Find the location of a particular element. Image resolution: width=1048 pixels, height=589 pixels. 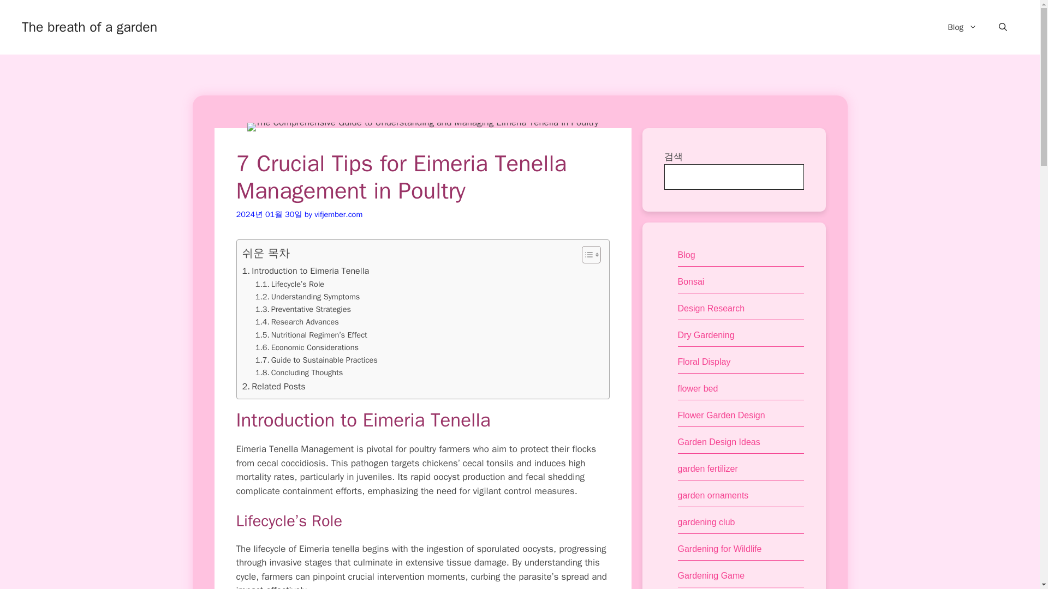

The breath of a garden is located at coordinates (90, 26).